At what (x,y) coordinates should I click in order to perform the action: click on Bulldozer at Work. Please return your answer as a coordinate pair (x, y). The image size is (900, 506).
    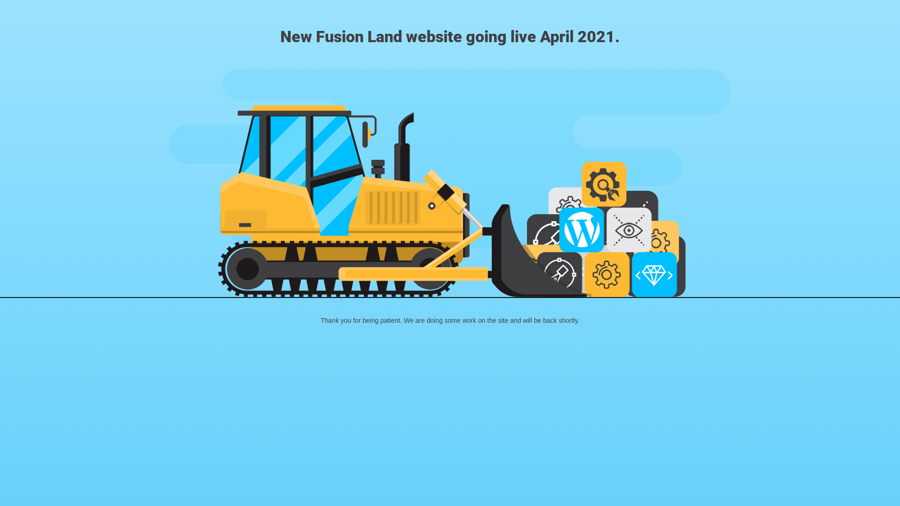
    Looking at the image, I should click on (450, 183).